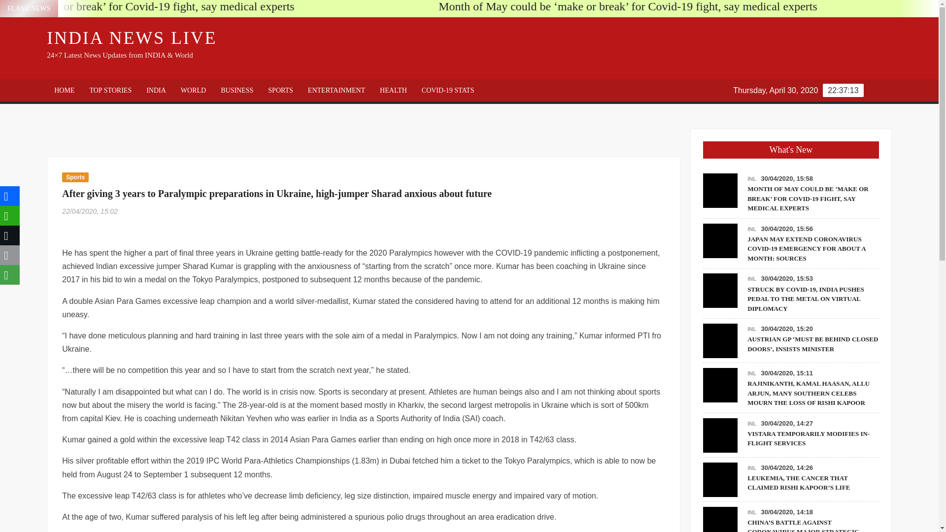 This screenshot has height=532, width=946. What do you see at coordinates (10, 196) in the screenshot?
I see `Facebook` at bounding box center [10, 196].